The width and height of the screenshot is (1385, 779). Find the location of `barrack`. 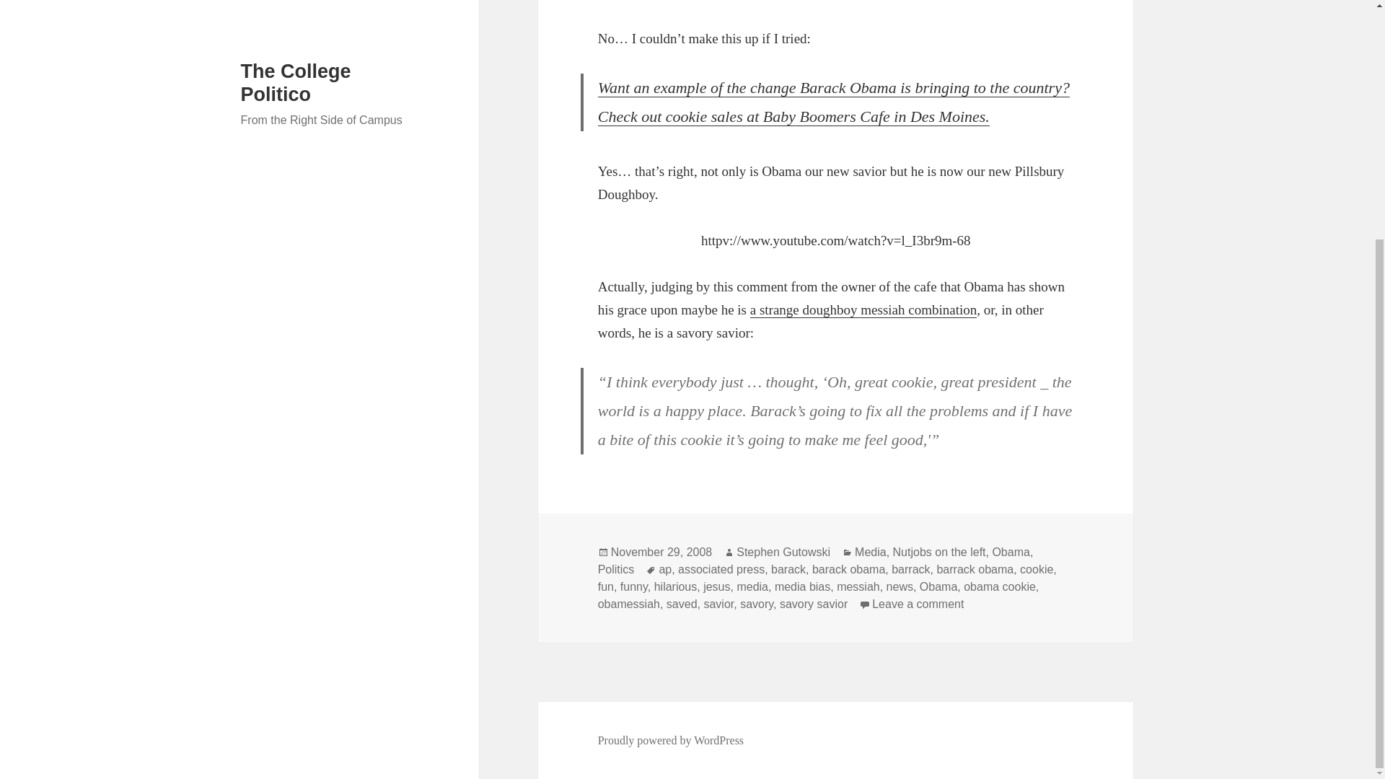

barrack is located at coordinates (910, 570).